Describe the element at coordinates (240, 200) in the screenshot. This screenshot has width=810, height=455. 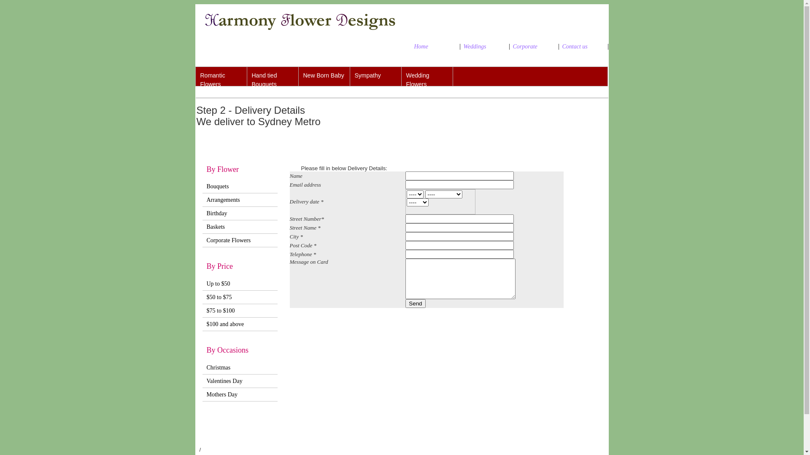
I see `Arrangements` at that location.